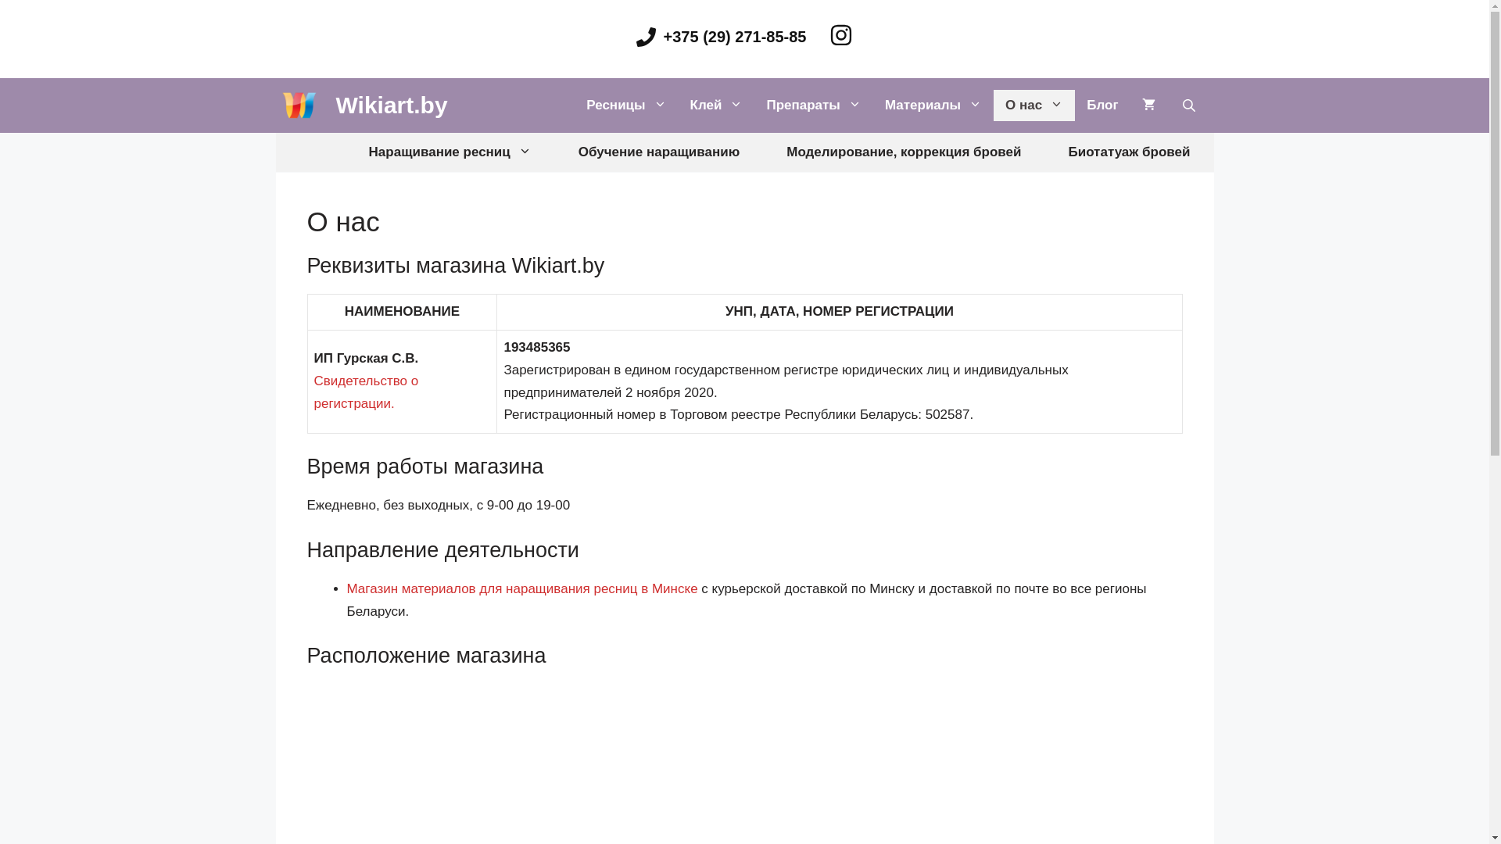 The image size is (1501, 844). Describe the element at coordinates (722, 37) in the screenshot. I see `+375 (29) 271-85-85` at that location.